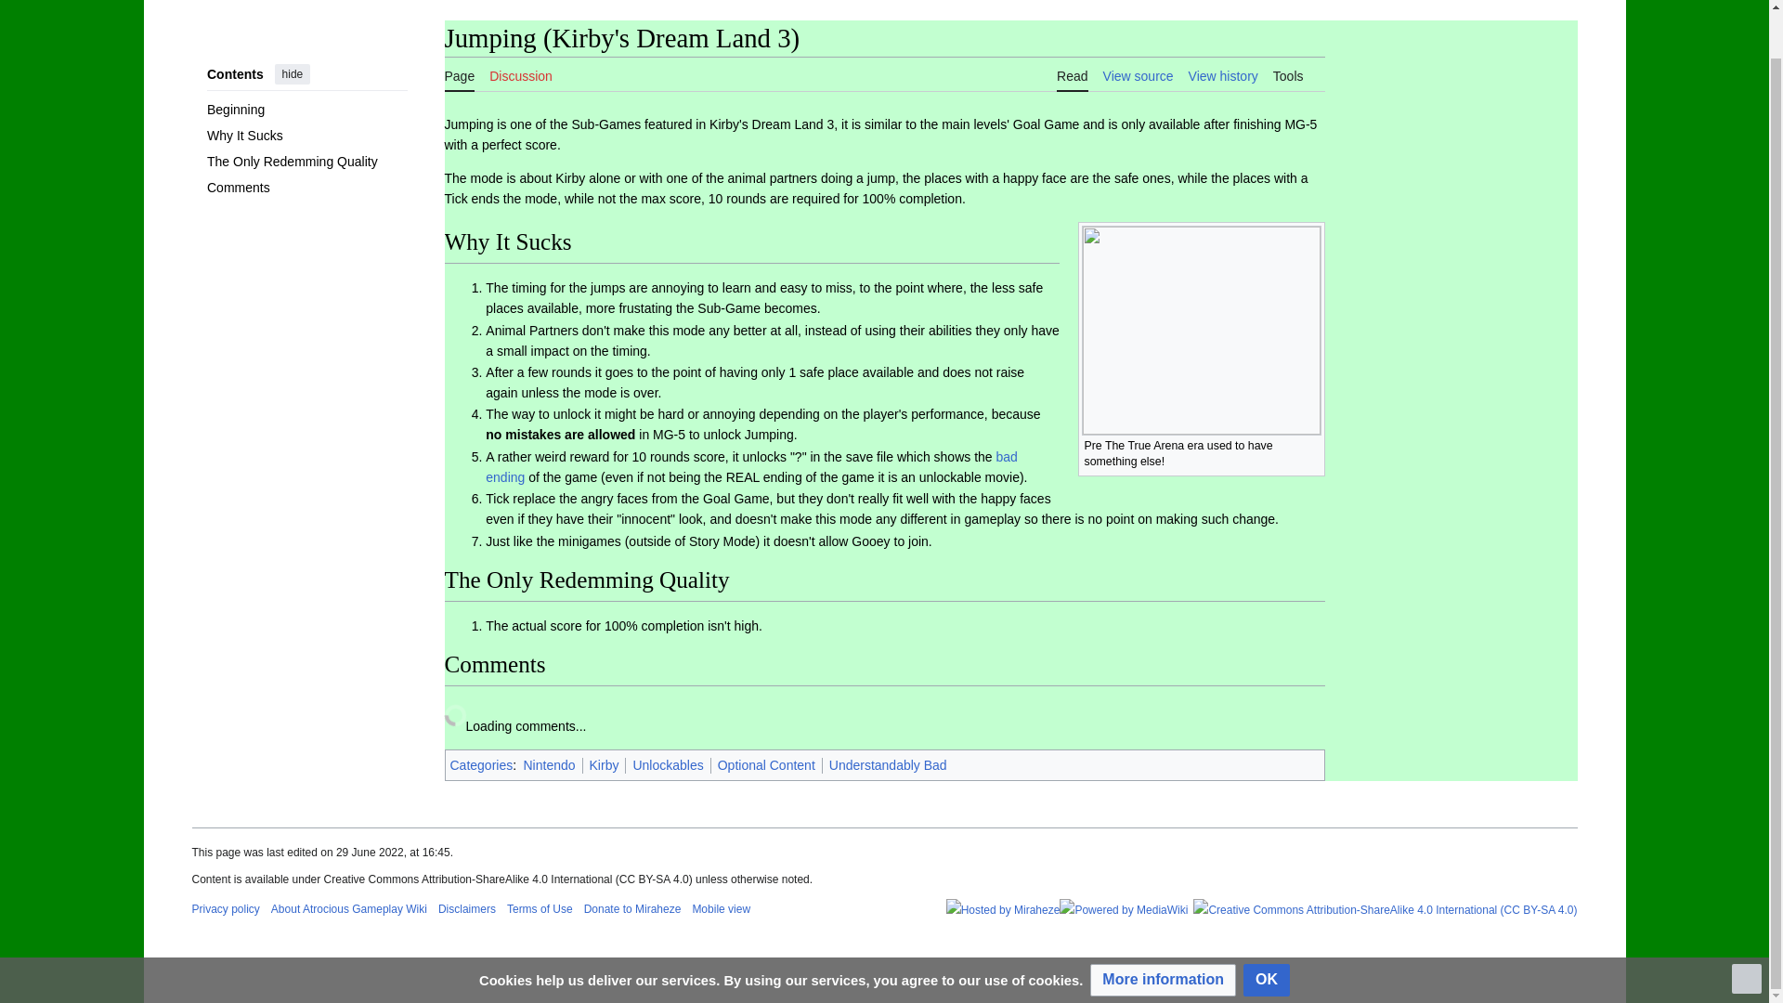 The height and width of the screenshot is (1003, 1783). I want to click on Comments, so click(306, 188).